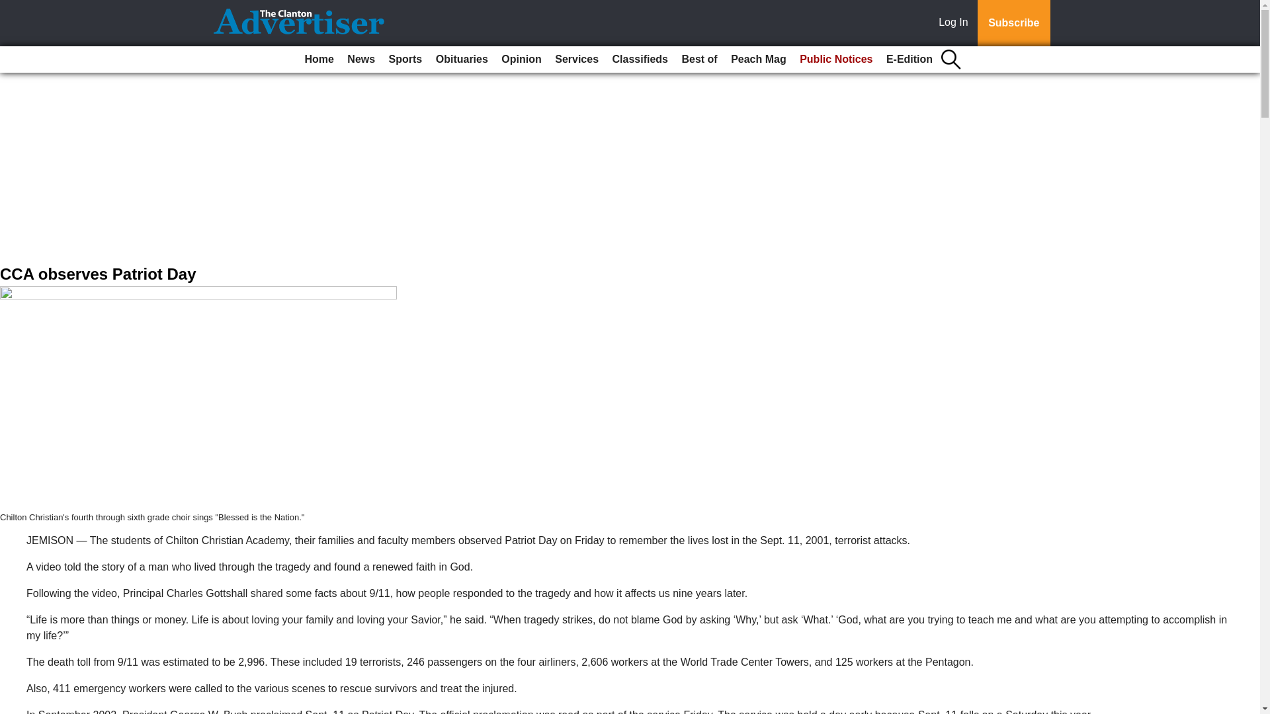 The image size is (1270, 714). I want to click on Peach Mag, so click(758, 59).